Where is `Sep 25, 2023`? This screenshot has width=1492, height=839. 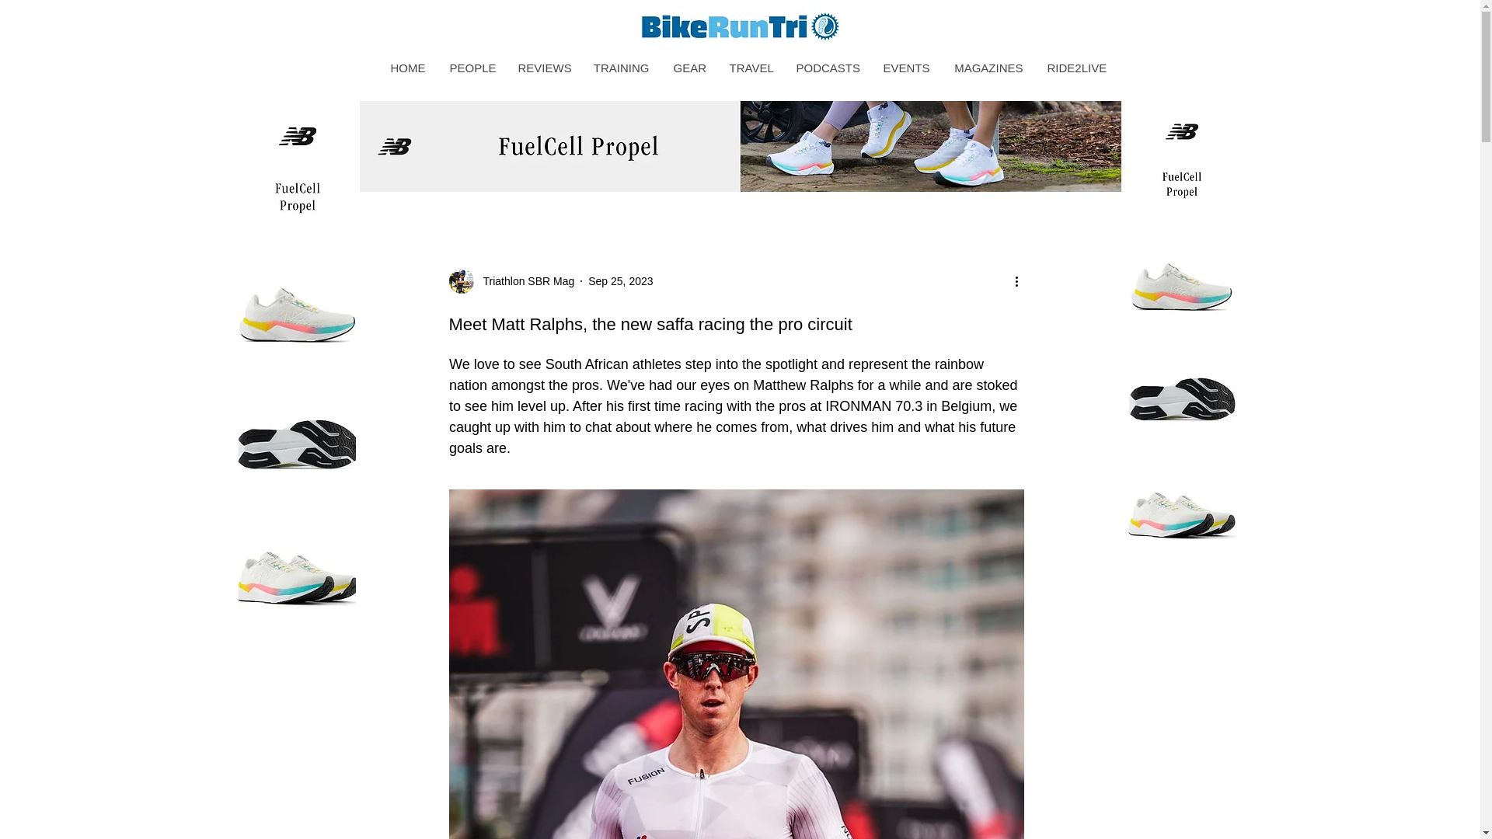
Sep 25, 2023 is located at coordinates (620, 281).